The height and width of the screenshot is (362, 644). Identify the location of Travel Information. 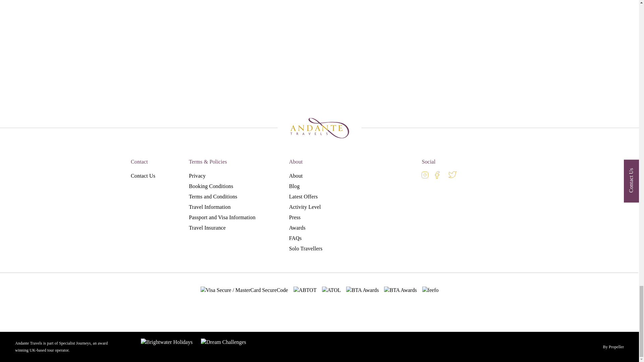
(209, 207).